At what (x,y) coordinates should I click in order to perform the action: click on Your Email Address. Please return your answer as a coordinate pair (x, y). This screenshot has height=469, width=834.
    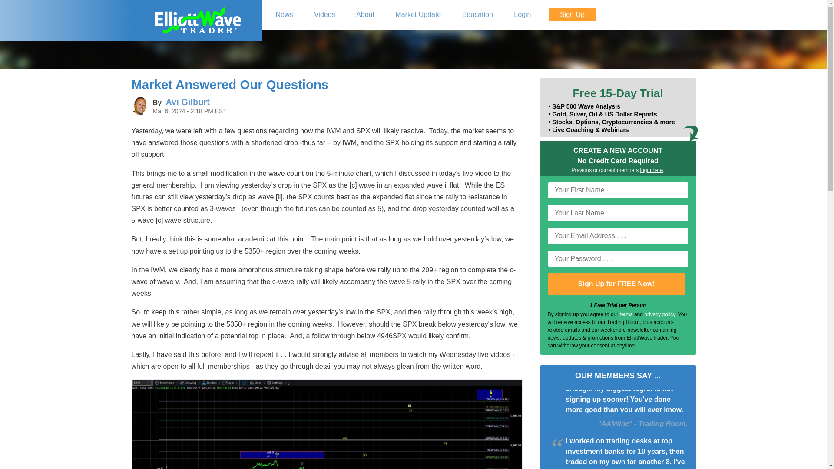
    Looking at the image, I should click on (618, 235).